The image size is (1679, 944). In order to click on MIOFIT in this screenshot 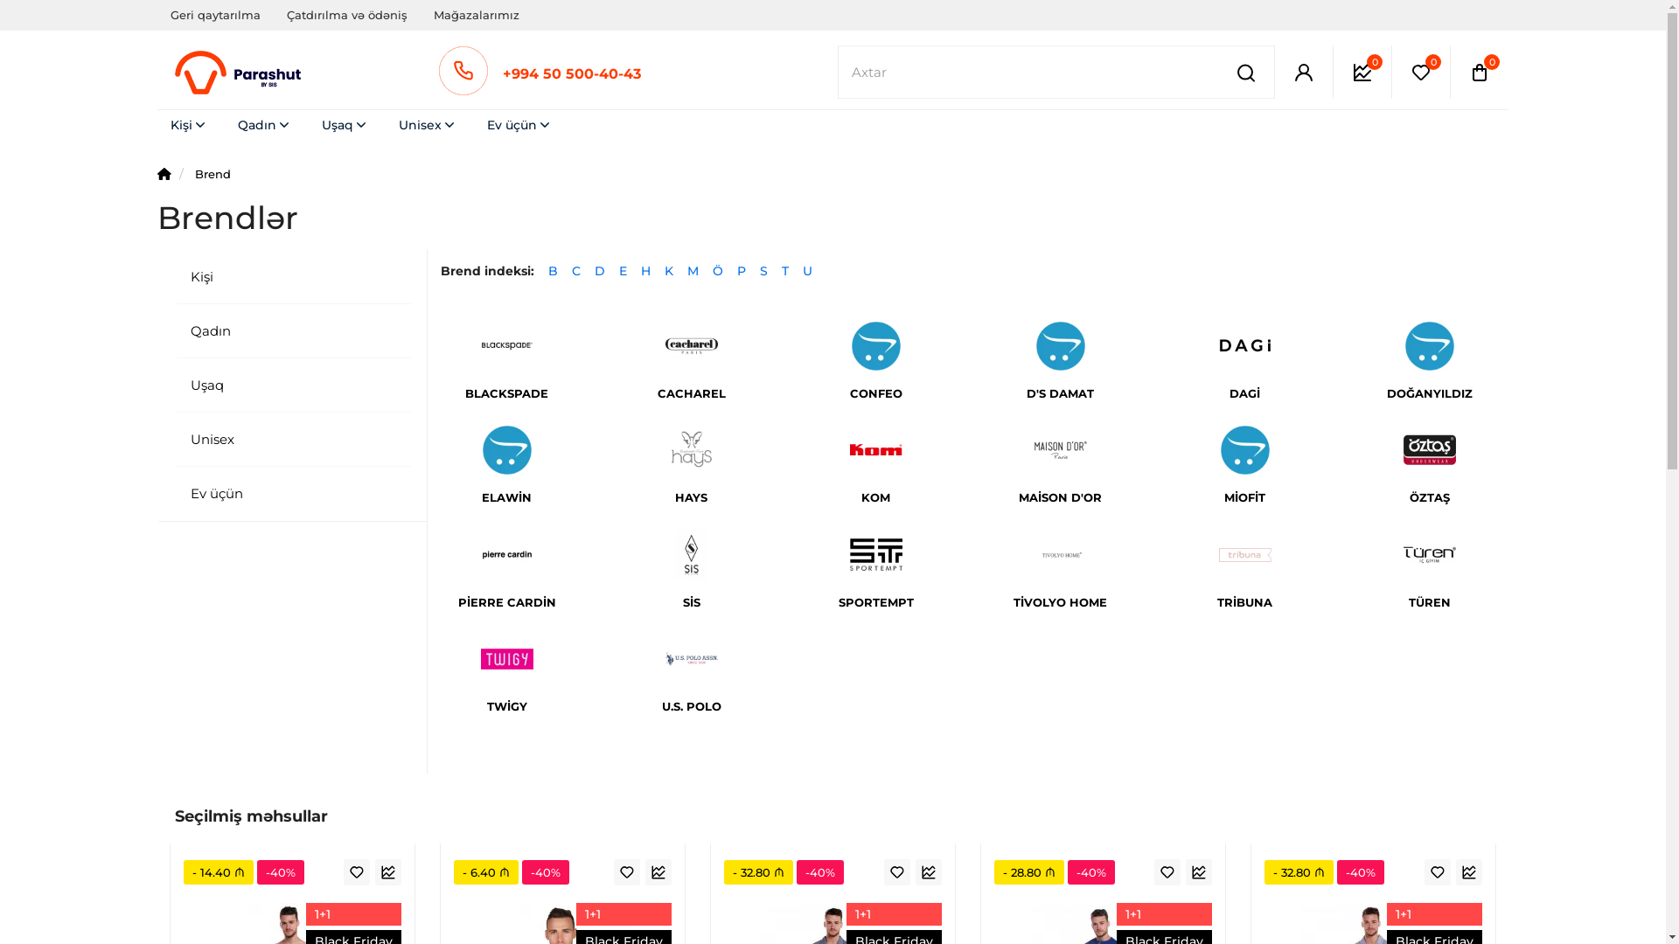, I will do `click(1245, 498)`.